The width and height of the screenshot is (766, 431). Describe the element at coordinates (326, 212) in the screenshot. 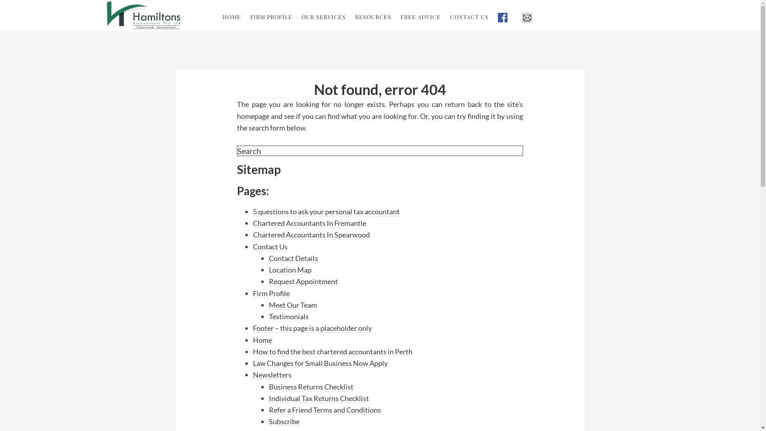

I see `5 questions to ask your personal tax accountant` at that location.